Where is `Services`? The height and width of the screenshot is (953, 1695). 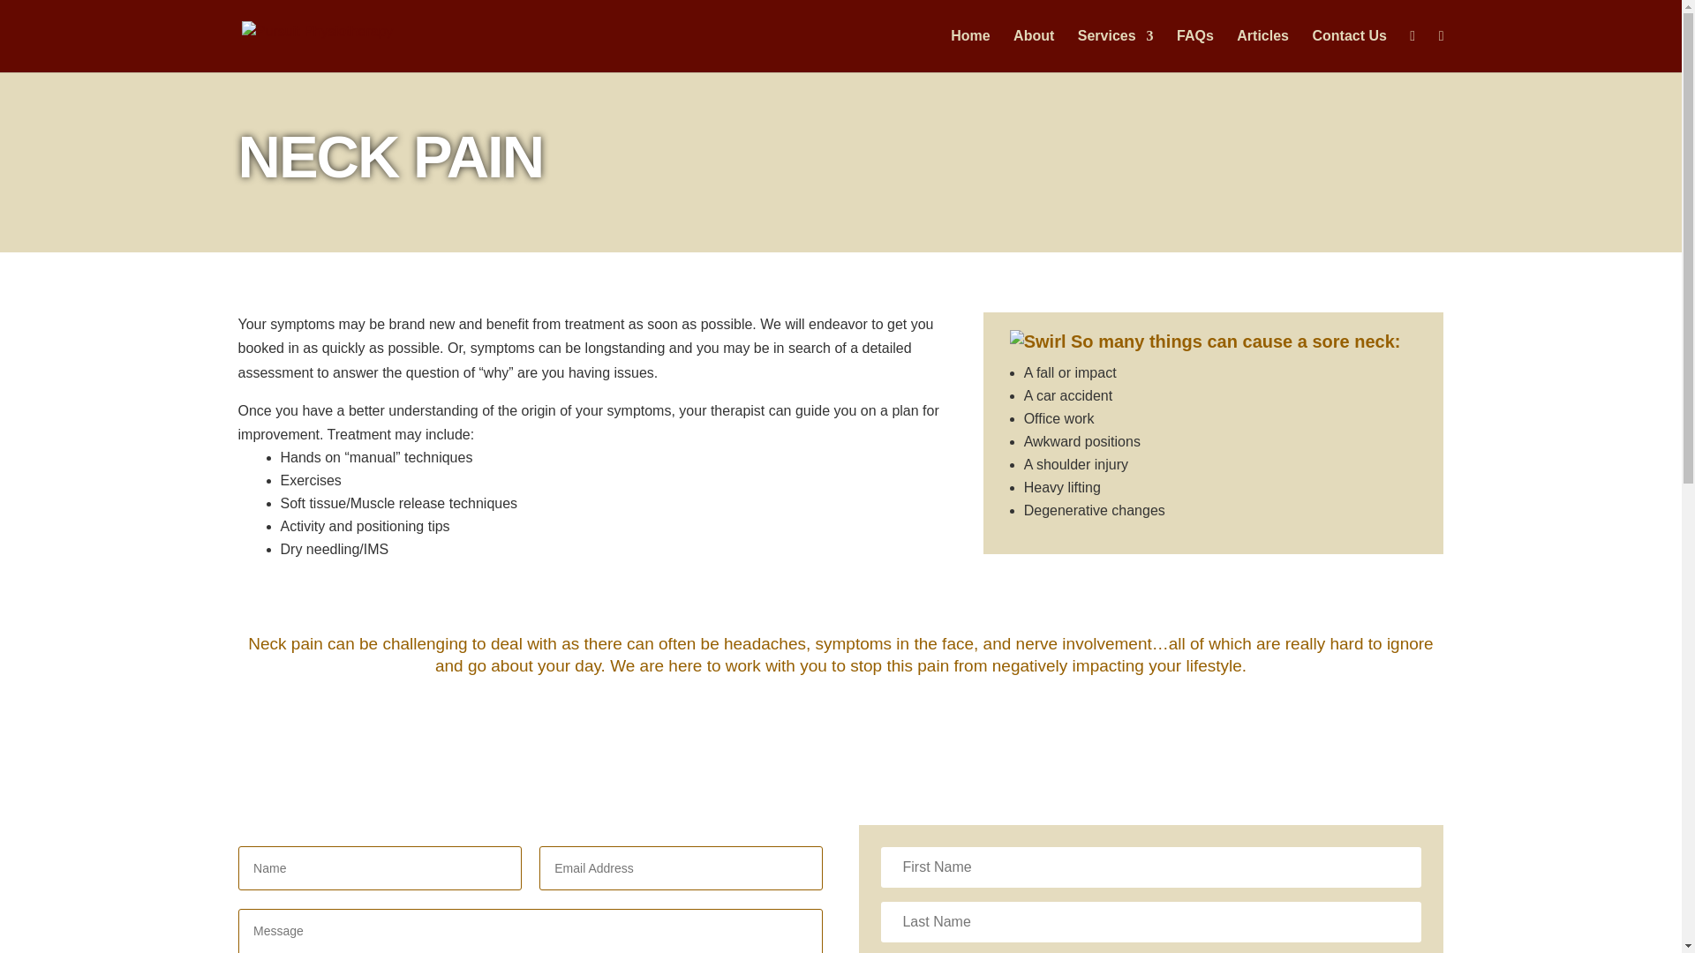
Services is located at coordinates (1116, 50).